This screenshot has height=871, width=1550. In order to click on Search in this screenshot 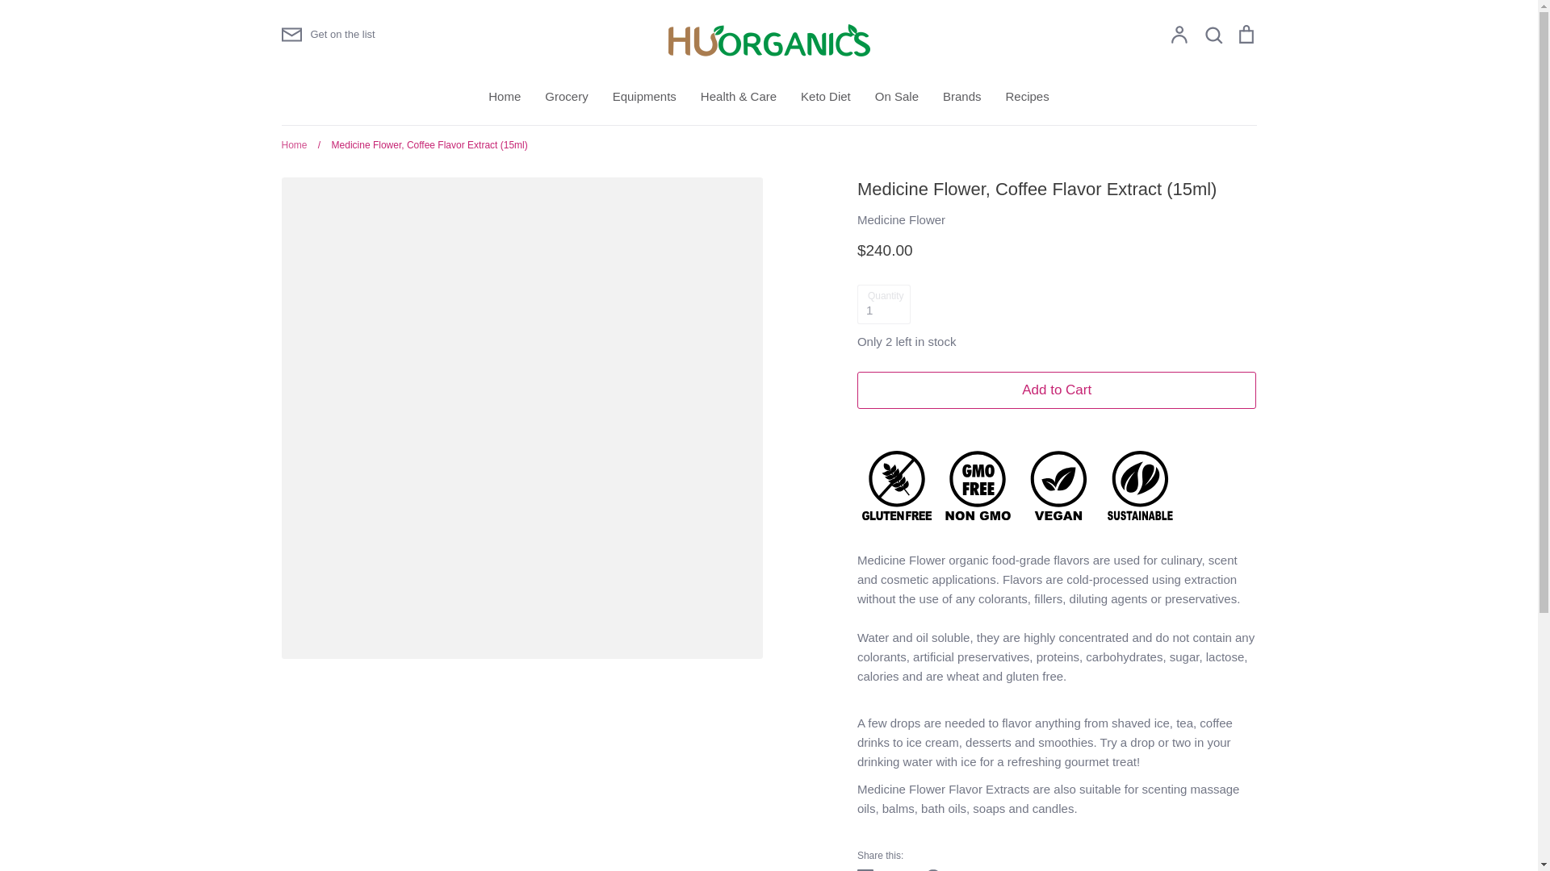, I will do `click(1213, 35)`.